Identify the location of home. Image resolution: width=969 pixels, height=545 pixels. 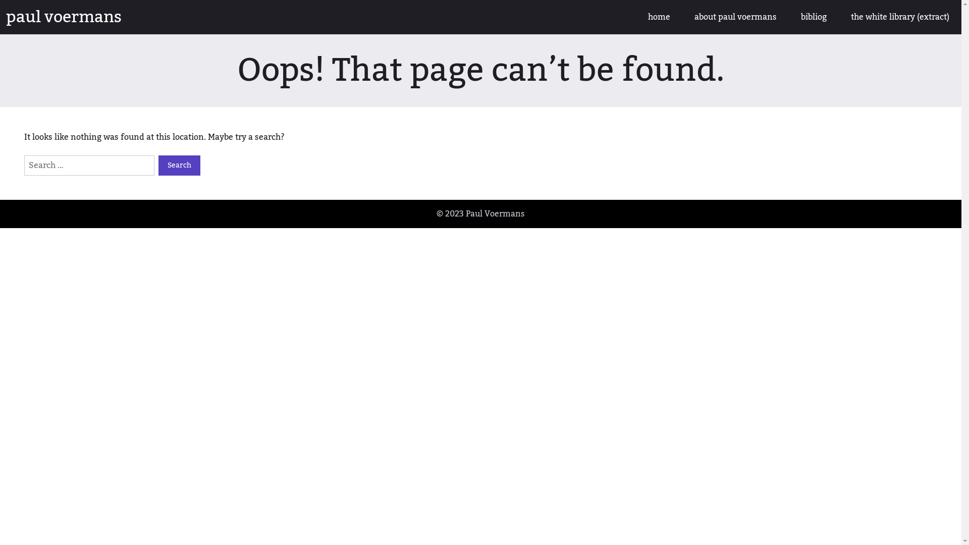
(659, 17).